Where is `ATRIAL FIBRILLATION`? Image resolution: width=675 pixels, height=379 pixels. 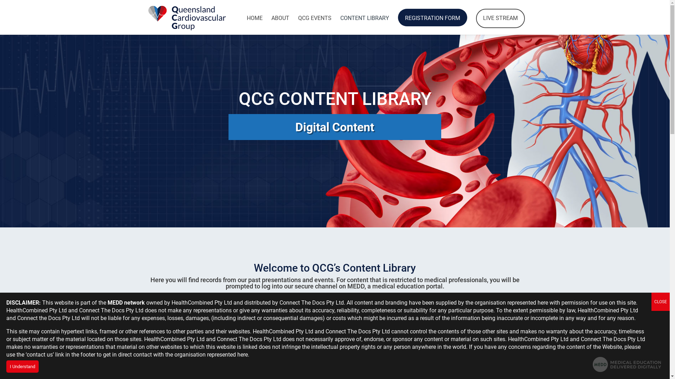 ATRIAL FIBRILLATION is located at coordinates (435, 321).